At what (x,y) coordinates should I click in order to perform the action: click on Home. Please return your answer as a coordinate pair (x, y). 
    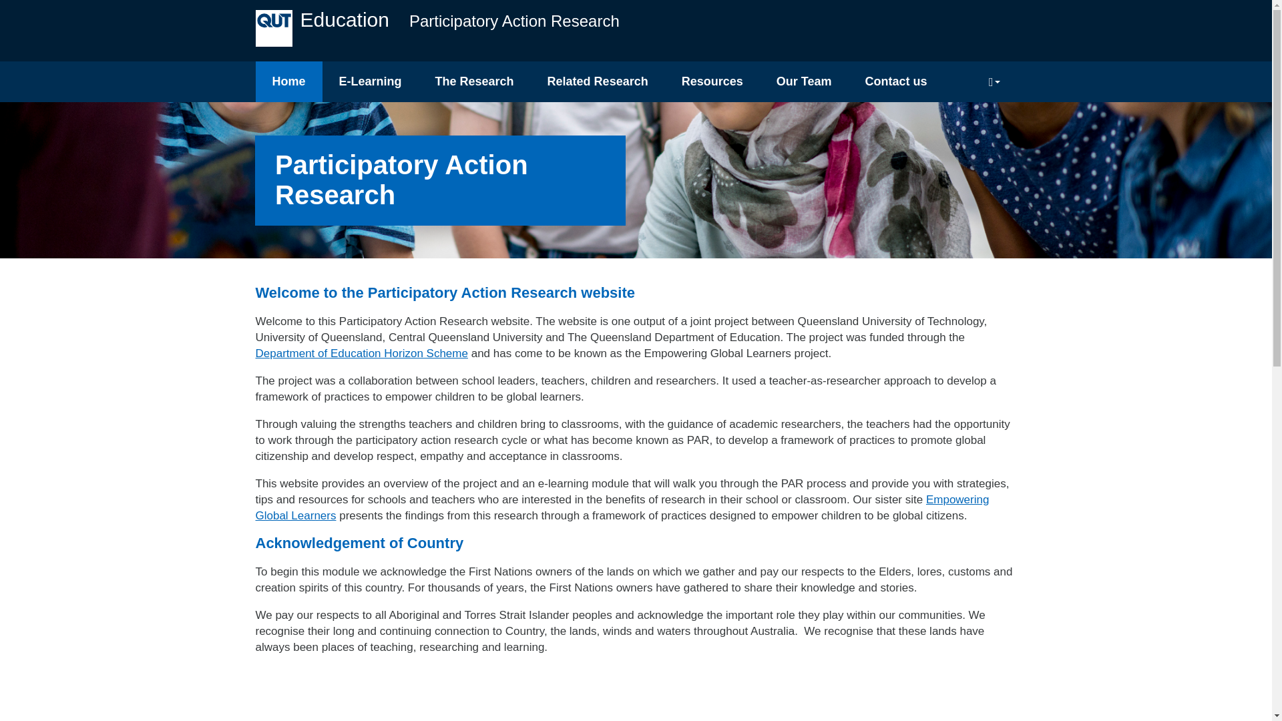
    Looking at the image, I should click on (288, 81).